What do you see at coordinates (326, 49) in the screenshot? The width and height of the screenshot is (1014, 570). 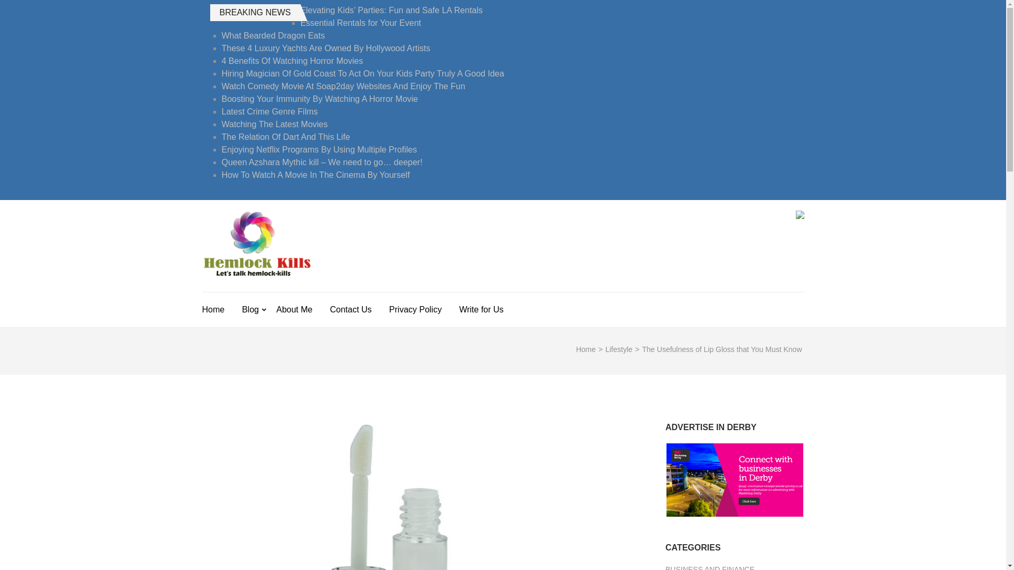 I see `These 4 Luxury Yachts Are Owned By Hollywood Artists` at bounding box center [326, 49].